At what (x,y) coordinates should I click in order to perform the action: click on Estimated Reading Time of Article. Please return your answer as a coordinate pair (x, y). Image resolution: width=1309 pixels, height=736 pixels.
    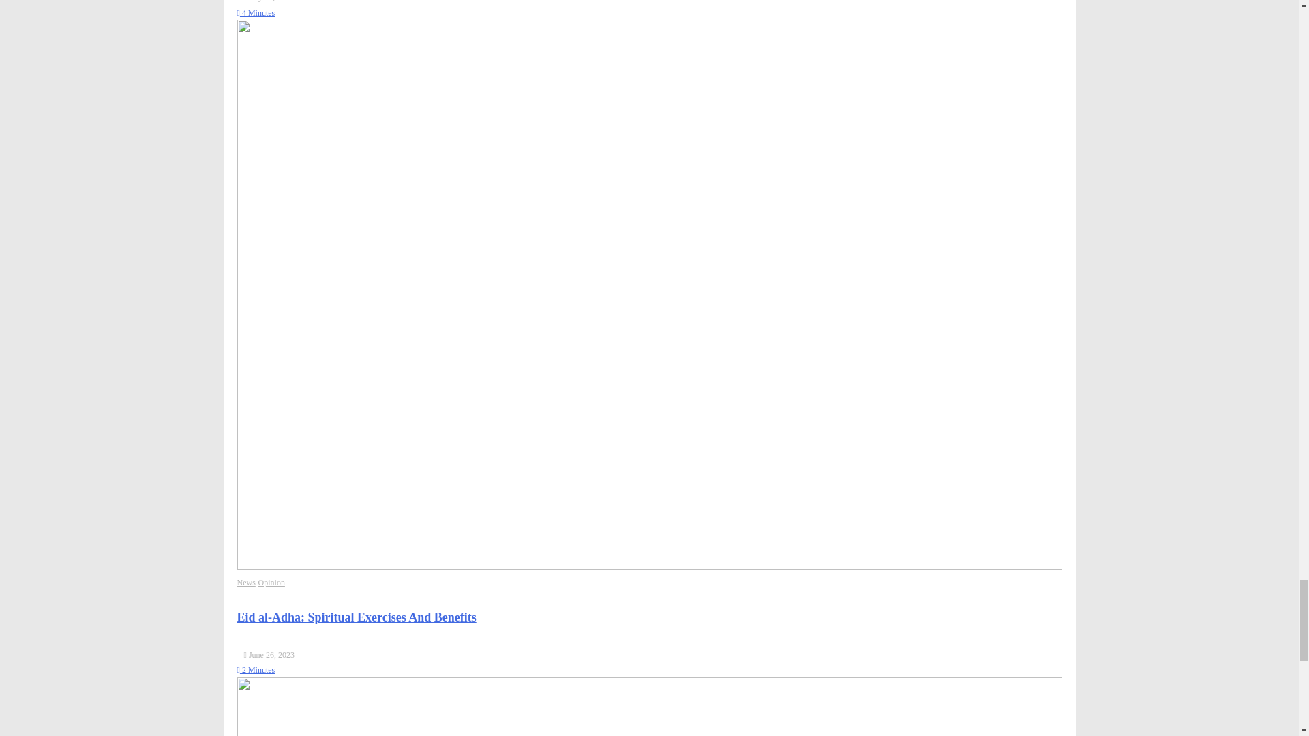
    Looking at the image, I should click on (256, 12).